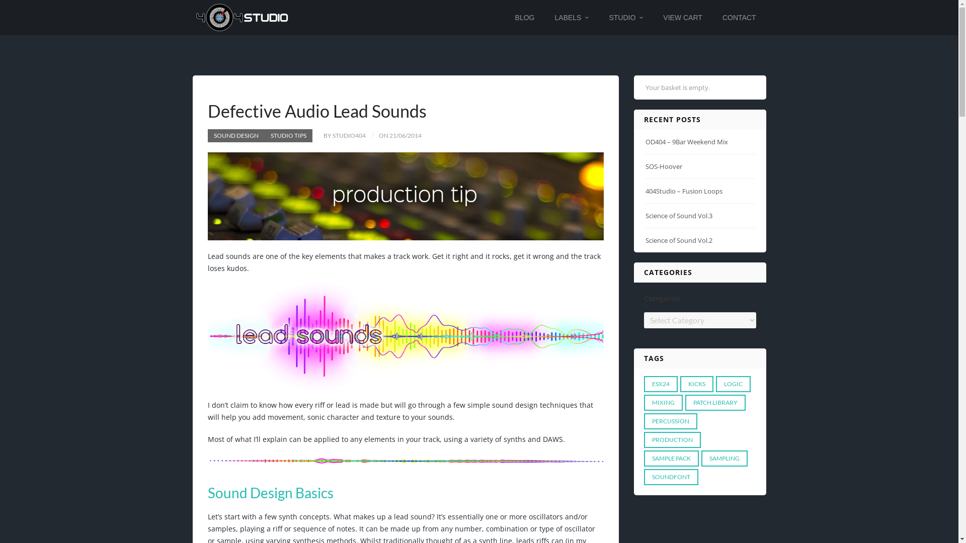 Image resolution: width=966 pixels, height=543 pixels. I want to click on LOGIC, so click(734, 384).